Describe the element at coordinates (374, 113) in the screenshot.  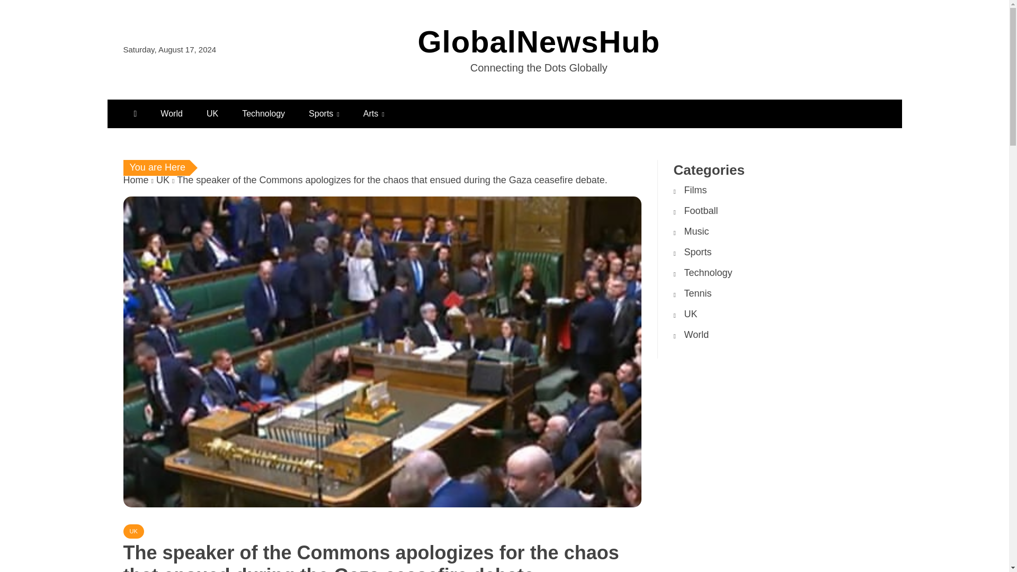
I see `Arts` at that location.